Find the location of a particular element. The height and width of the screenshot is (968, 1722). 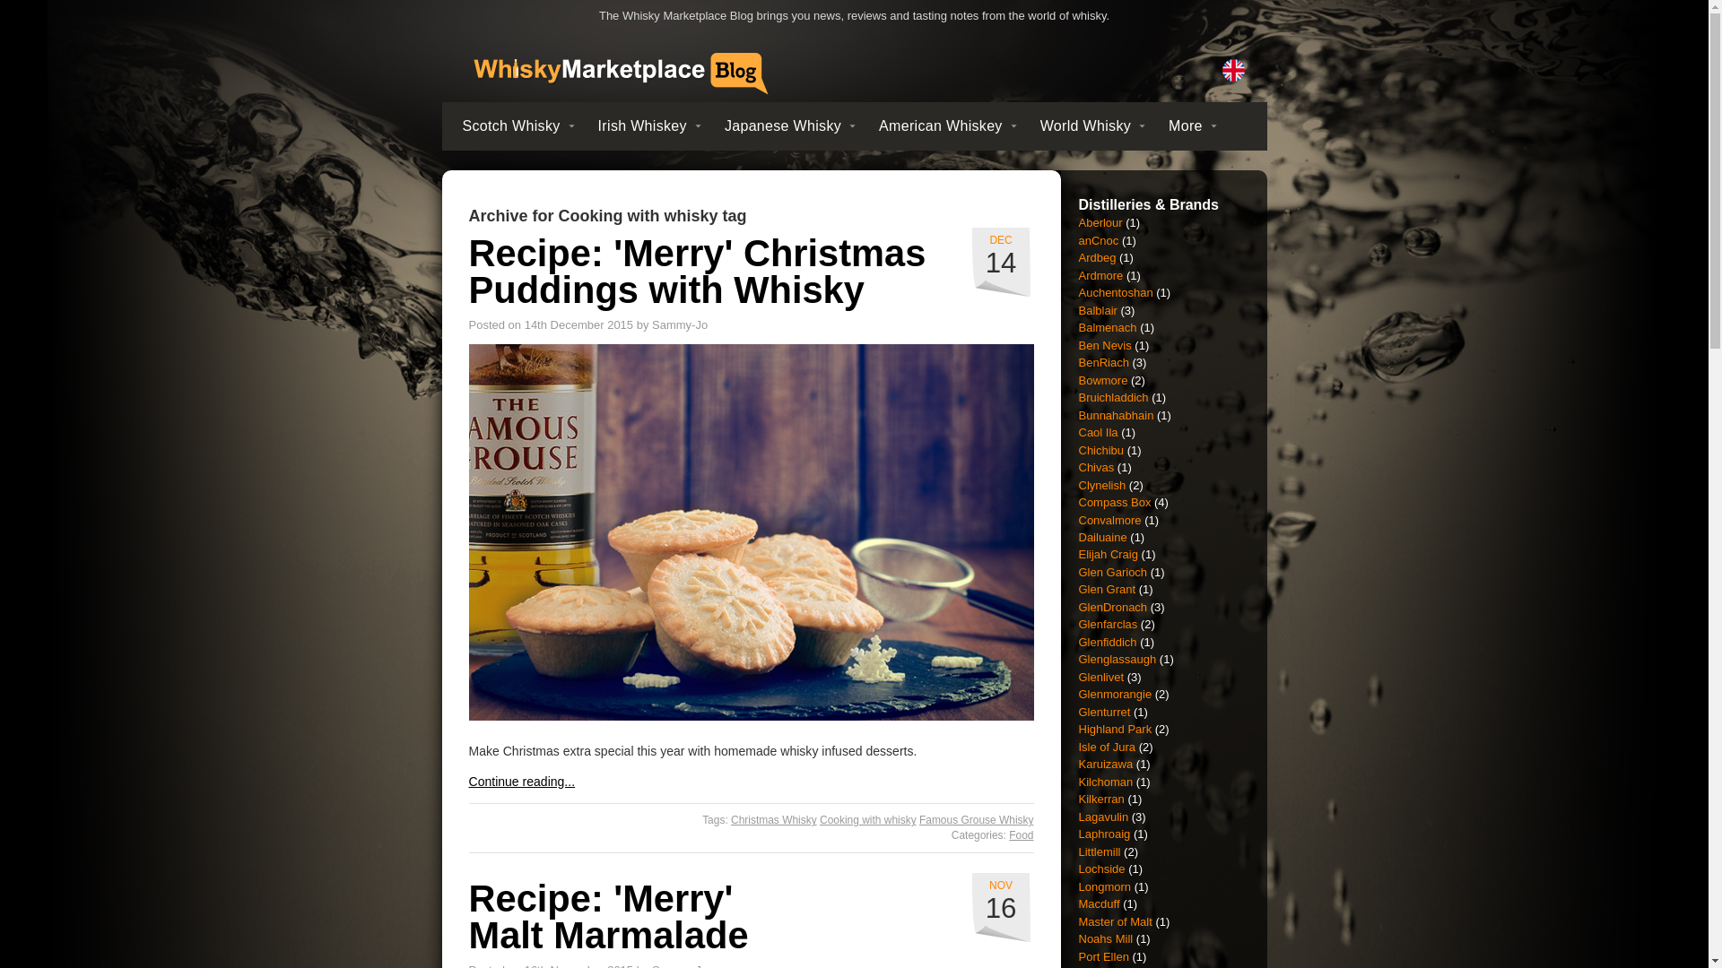

View all posts filed under anCnoc Whisky is located at coordinates (1098, 240).